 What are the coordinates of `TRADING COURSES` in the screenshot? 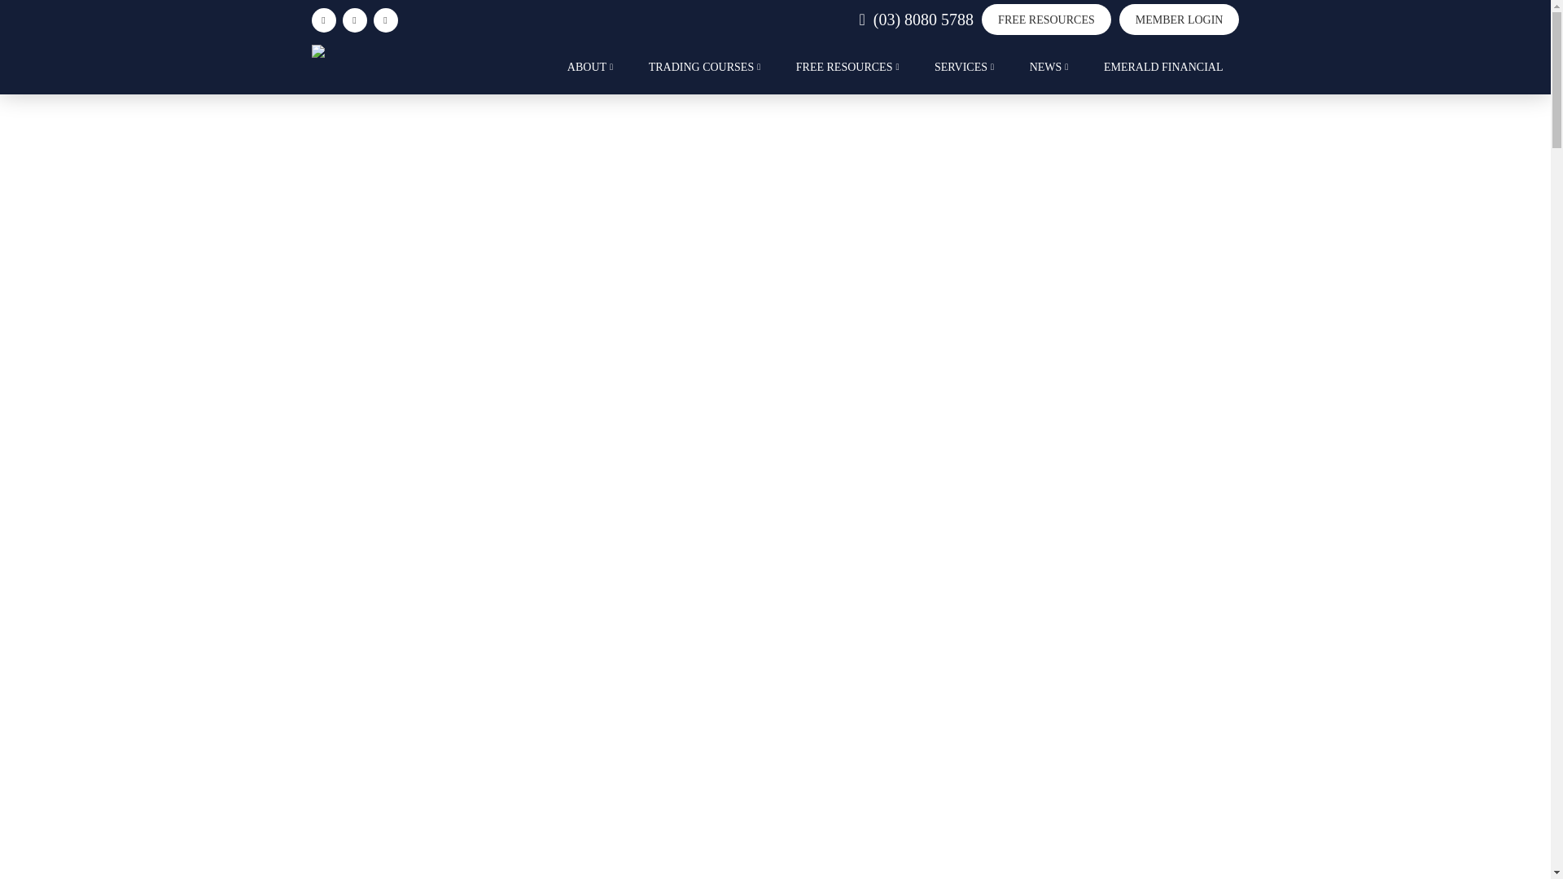 It's located at (705, 75).